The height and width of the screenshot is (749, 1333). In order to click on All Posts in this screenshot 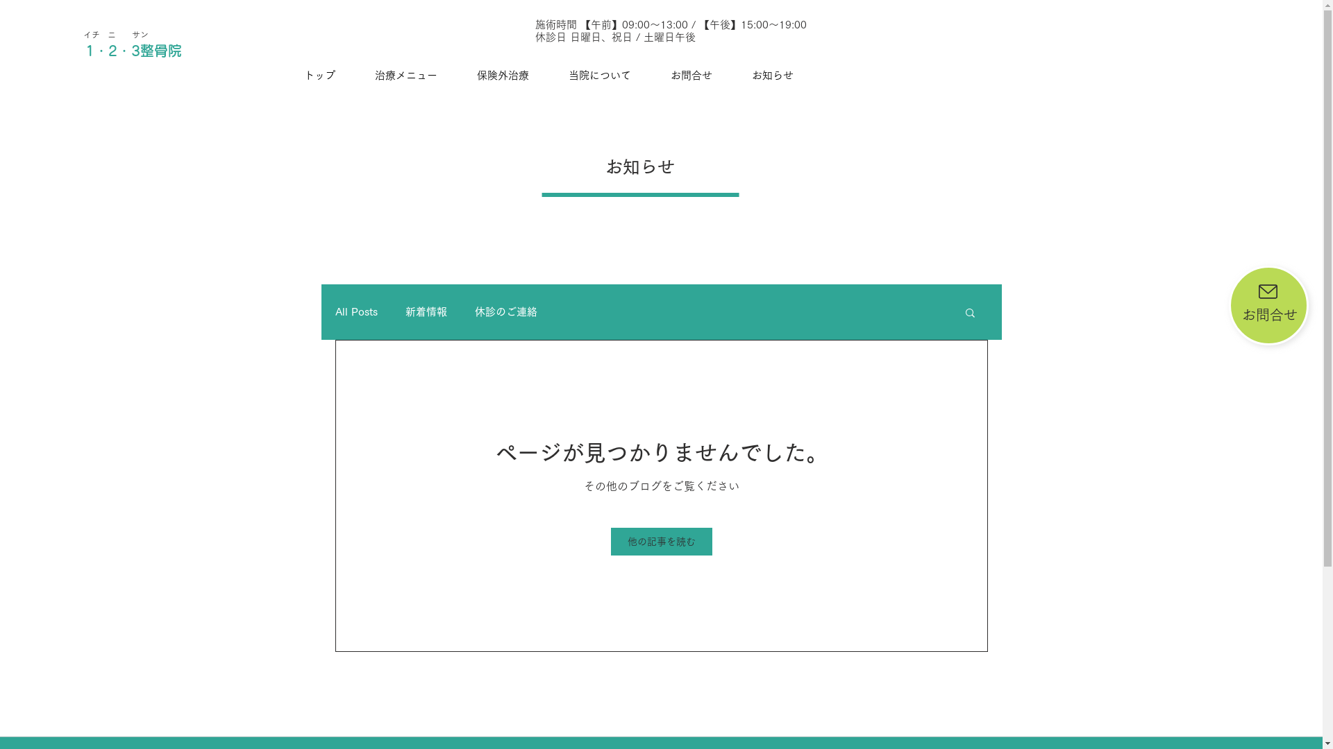, I will do `click(355, 312)`.